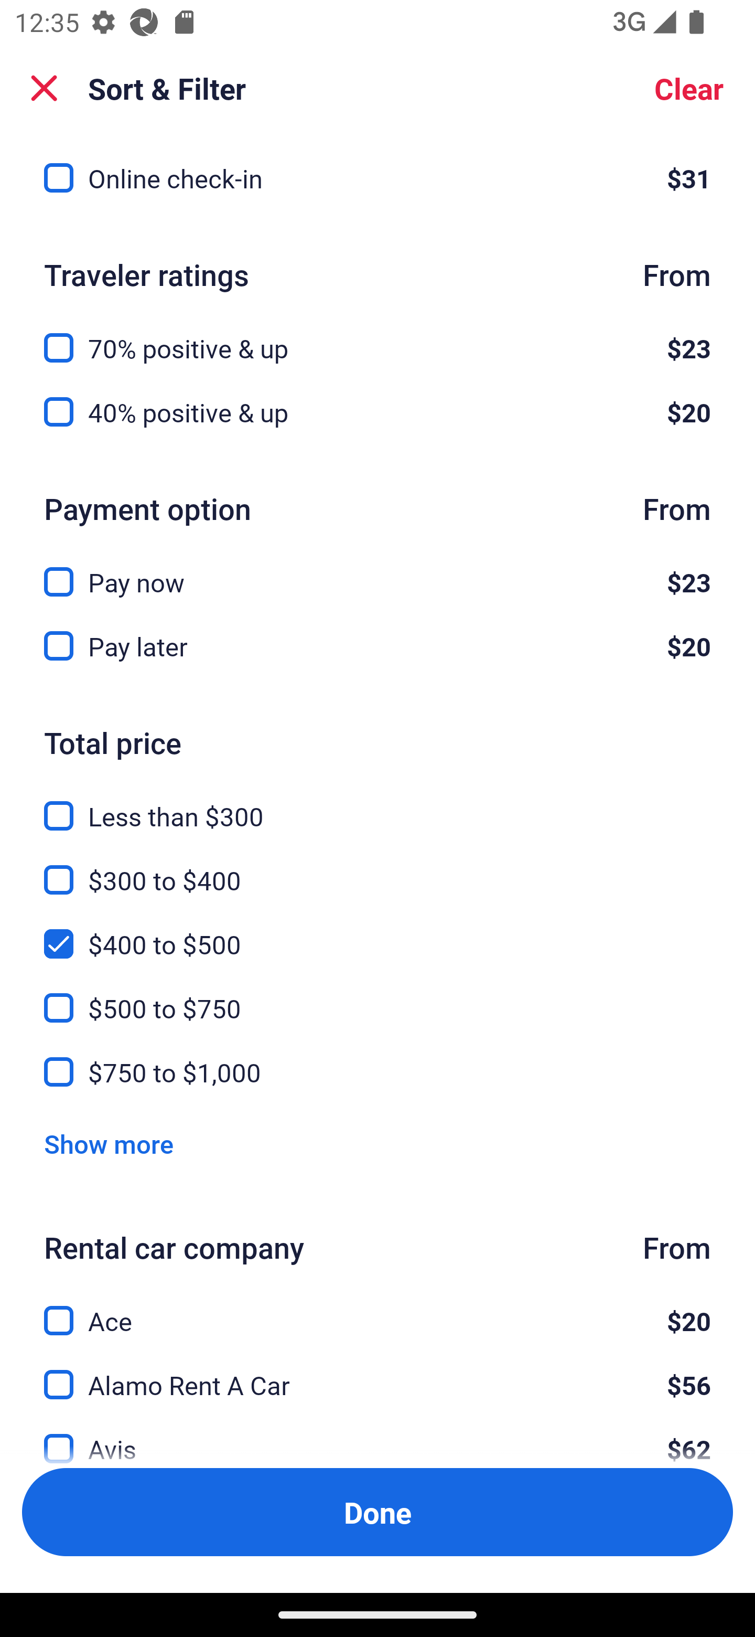  I want to click on Avis, $62 Avis $62, so click(377, 1436).